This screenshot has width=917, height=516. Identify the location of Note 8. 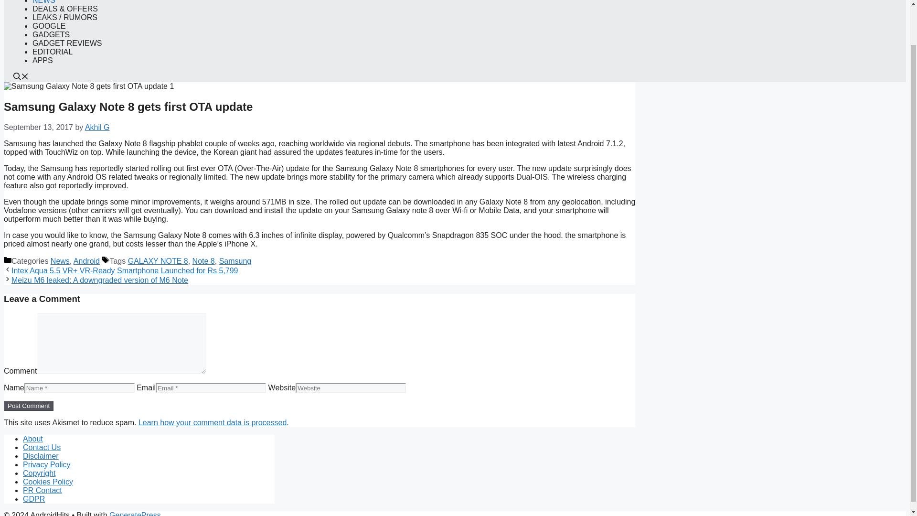
(203, 261).